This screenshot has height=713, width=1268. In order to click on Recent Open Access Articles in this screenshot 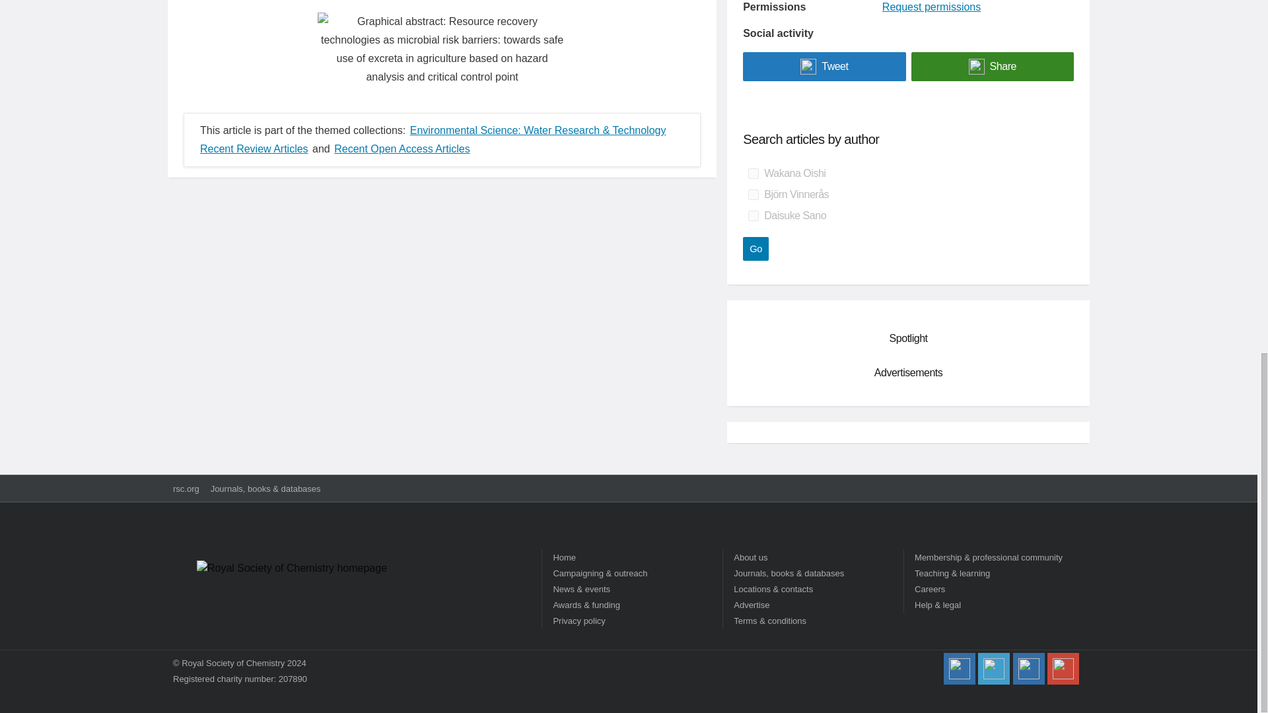, I will do `click(402, 149)`.